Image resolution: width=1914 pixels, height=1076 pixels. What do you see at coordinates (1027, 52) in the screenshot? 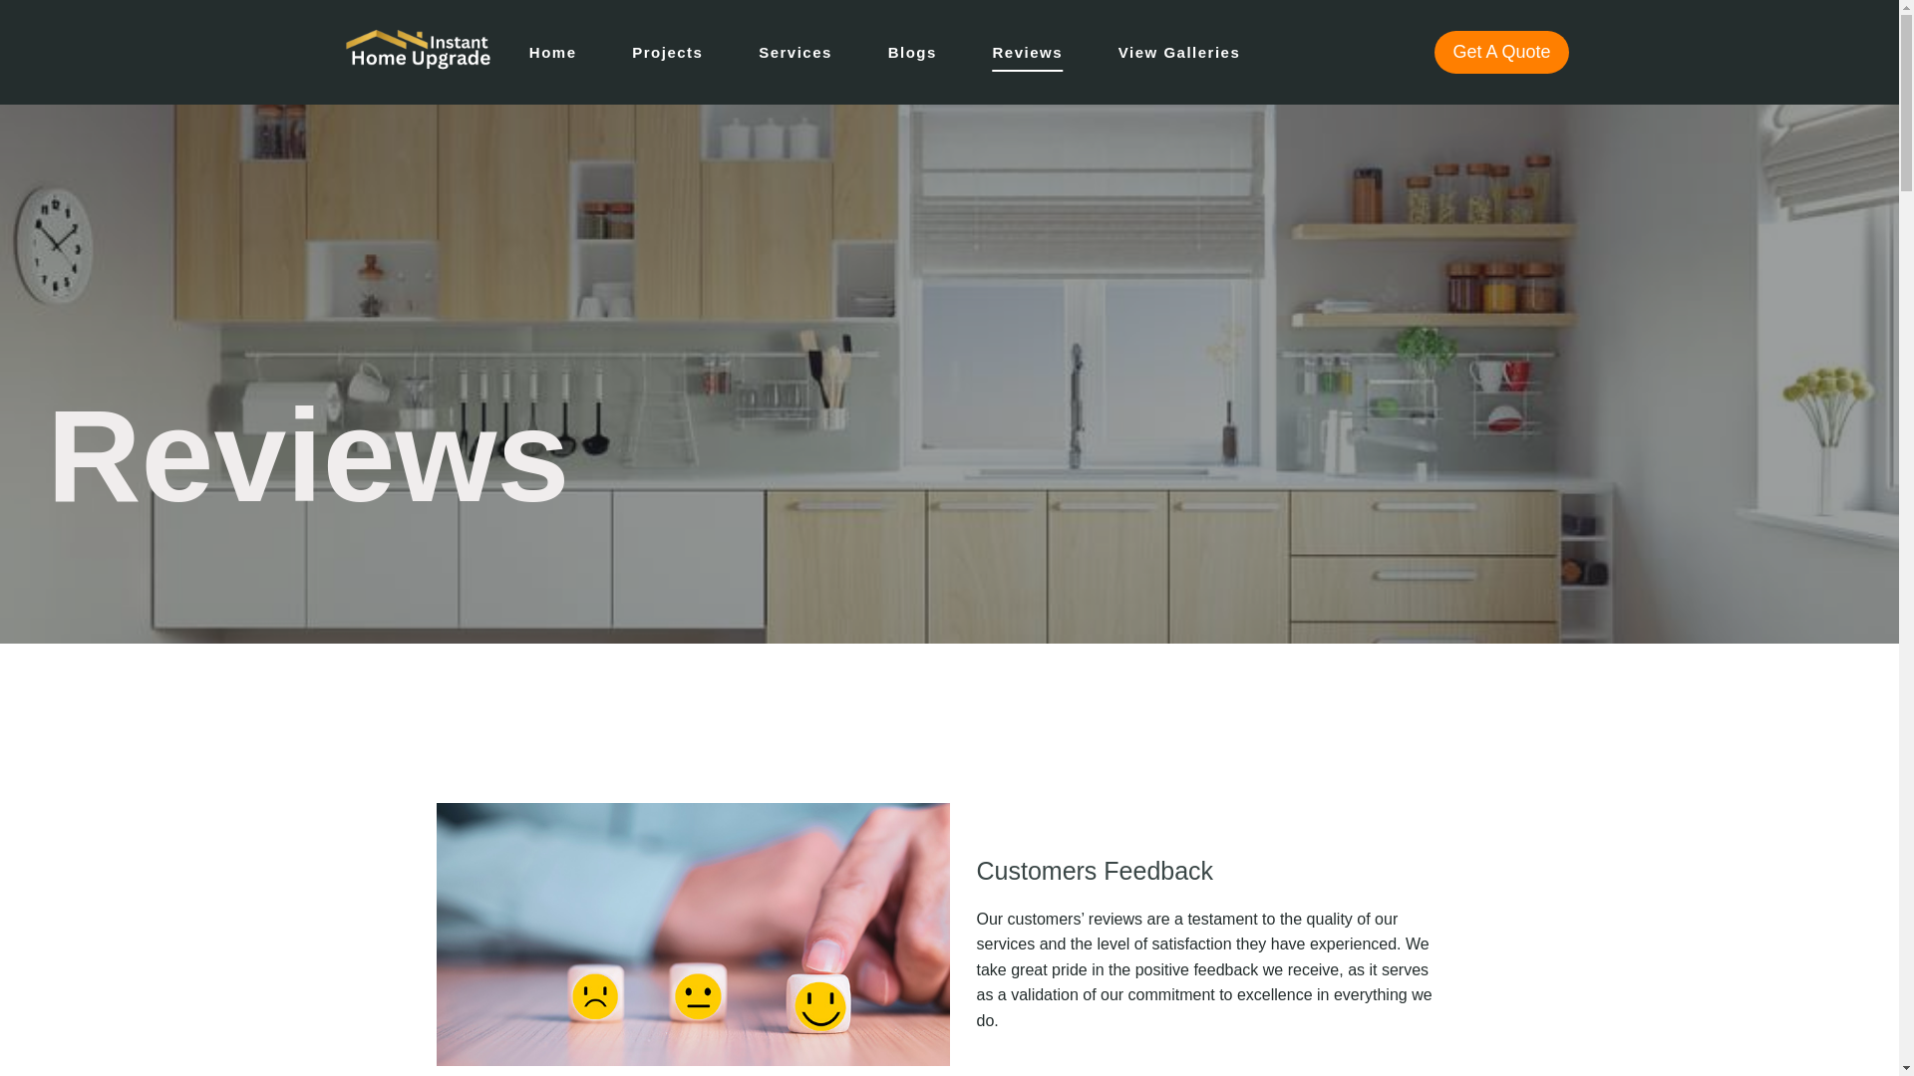
I see `Reviews` at bounding box center [1027, 52].